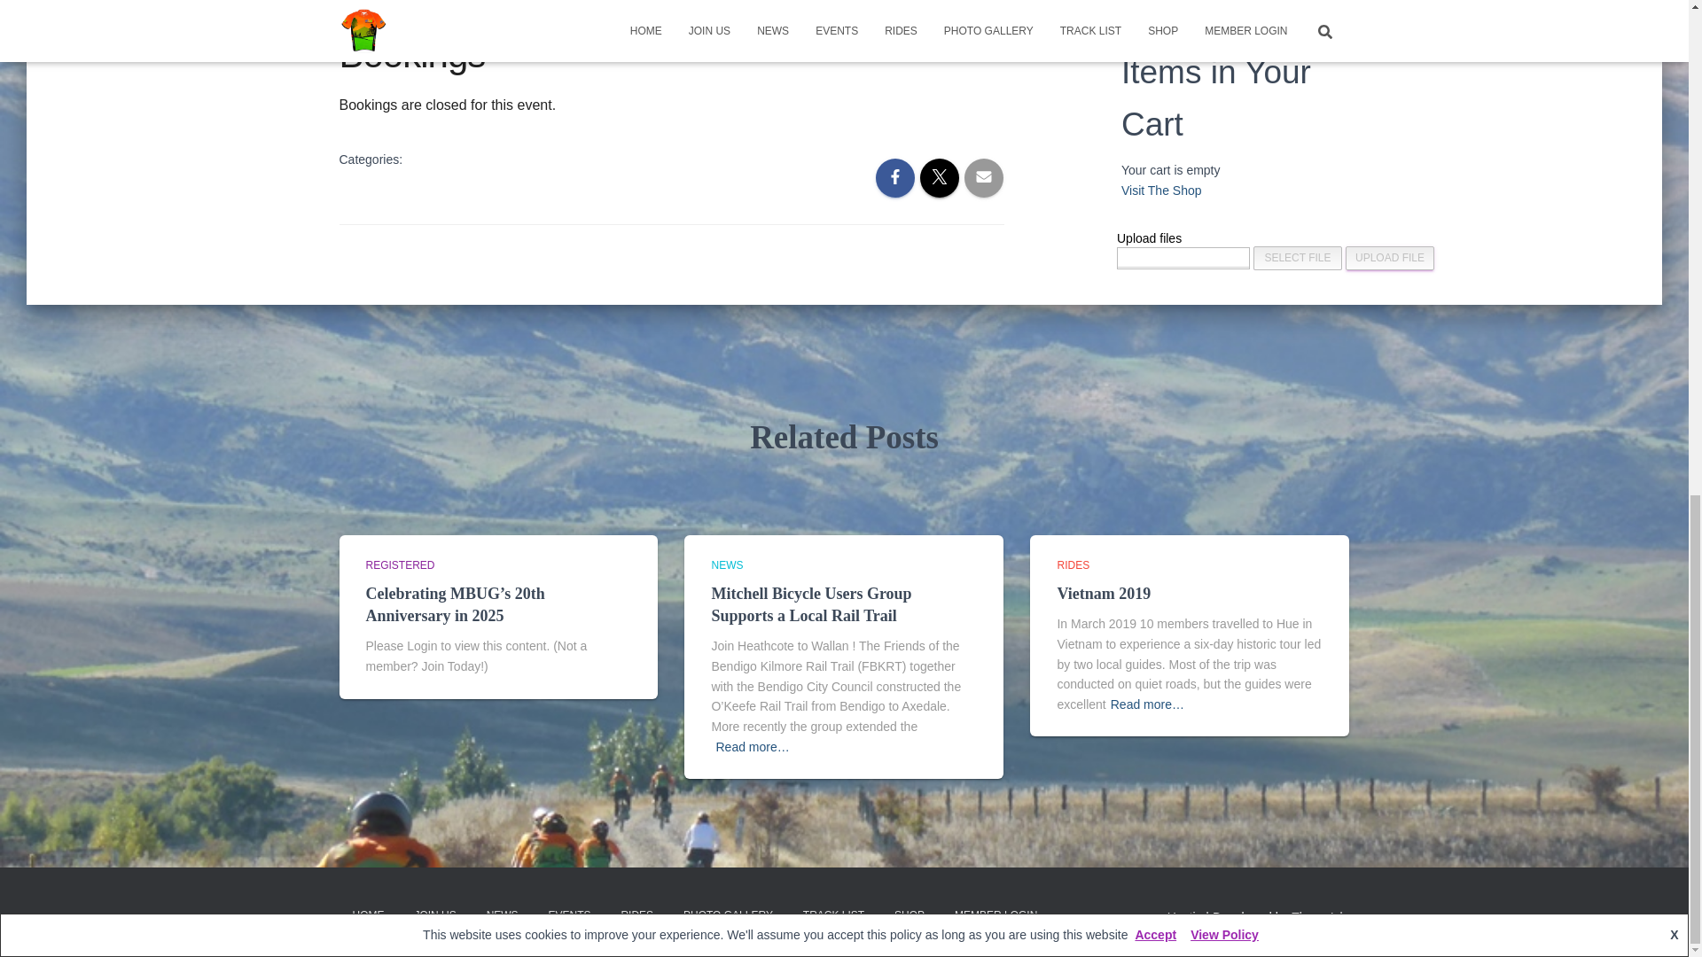 The image size is (1702, 957). Describe the element at coordinates (399, 564) in the screenshot. I see `REGISTERED` at that location.